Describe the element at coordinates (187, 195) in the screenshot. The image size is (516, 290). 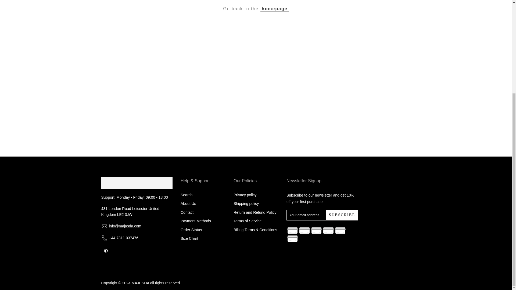
I see `Search` at that location.